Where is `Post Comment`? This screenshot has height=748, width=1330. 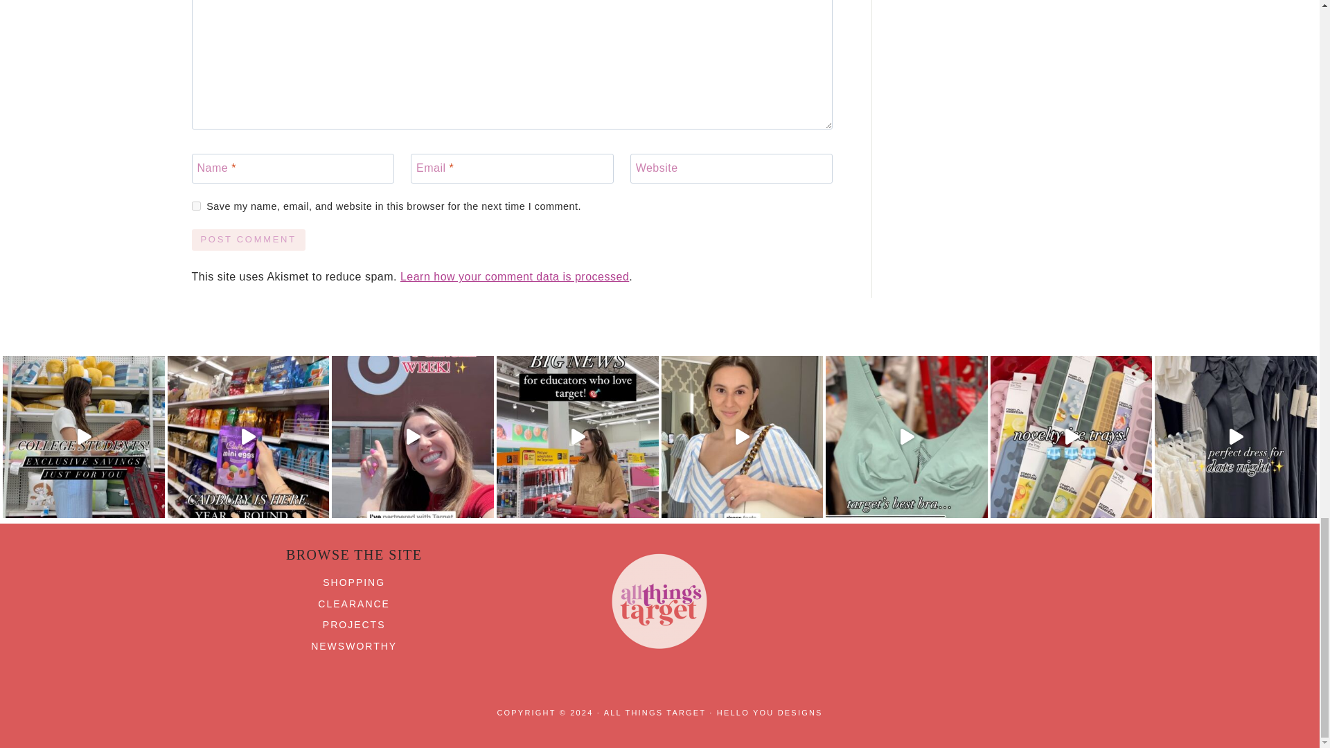 Post Comment is located at coordinates (248, 240).